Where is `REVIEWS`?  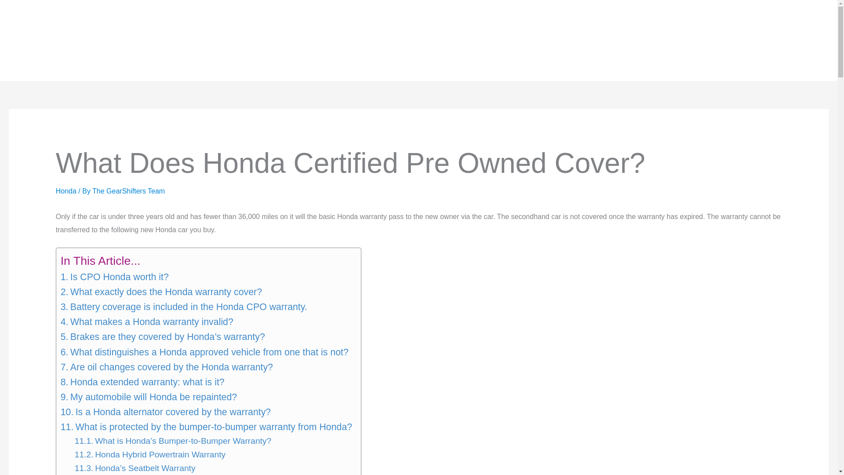 REVIEWS is located at coordinates (100, 40).